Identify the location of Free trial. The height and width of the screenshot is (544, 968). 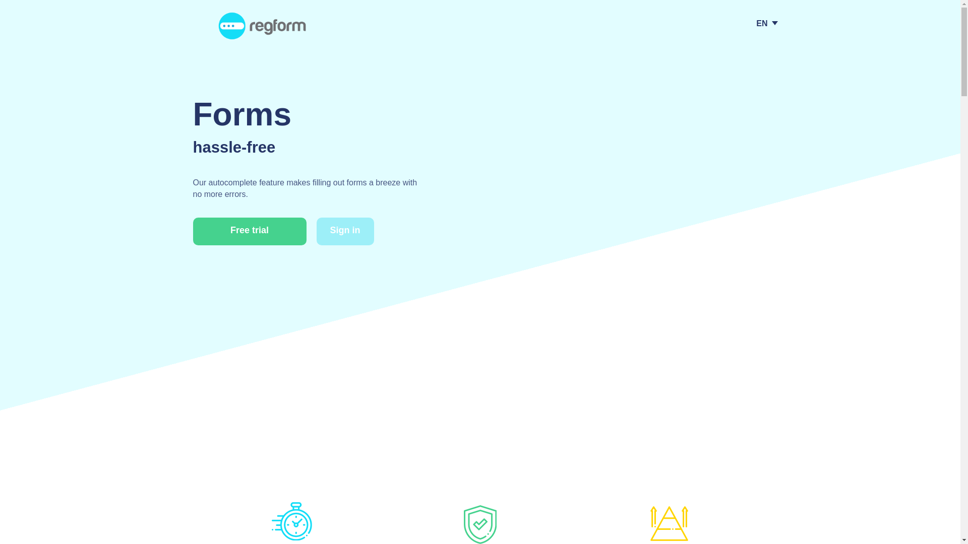
(249, 232).